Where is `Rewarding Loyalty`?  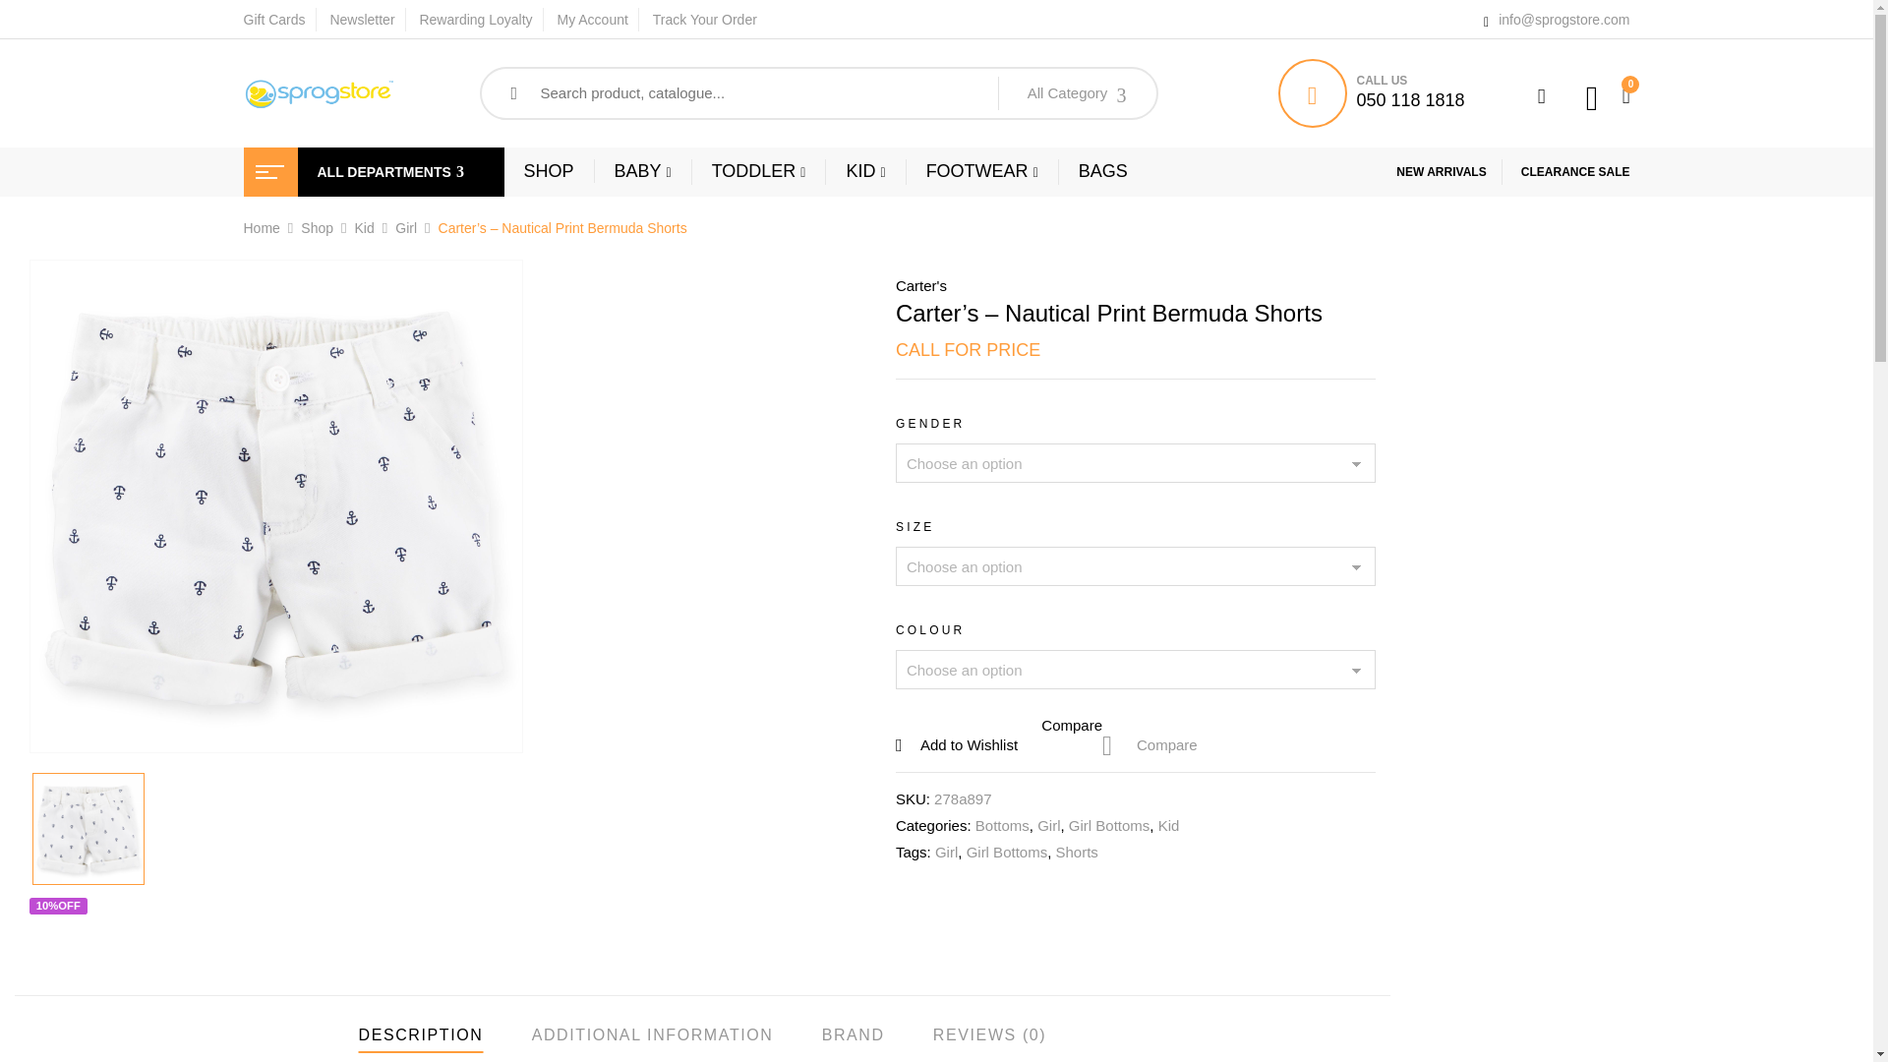 Rewarding Loyalty is located at coordinates (476, 20).